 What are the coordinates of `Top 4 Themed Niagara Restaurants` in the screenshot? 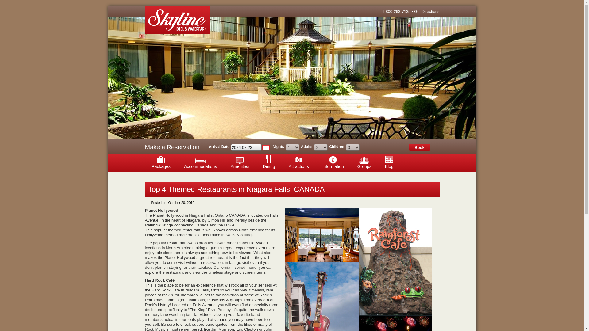 It's located at (358, 270).